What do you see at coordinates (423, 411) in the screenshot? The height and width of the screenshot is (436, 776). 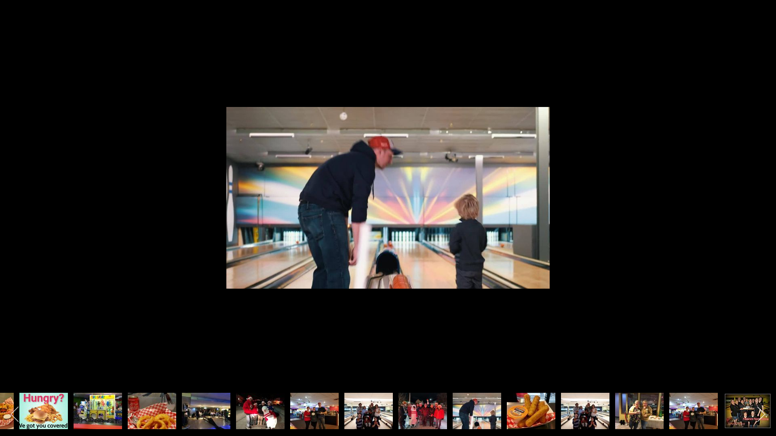 I see `77264898 1696650517136776 6771819925662072832 n` at bounding box center [423, 411].